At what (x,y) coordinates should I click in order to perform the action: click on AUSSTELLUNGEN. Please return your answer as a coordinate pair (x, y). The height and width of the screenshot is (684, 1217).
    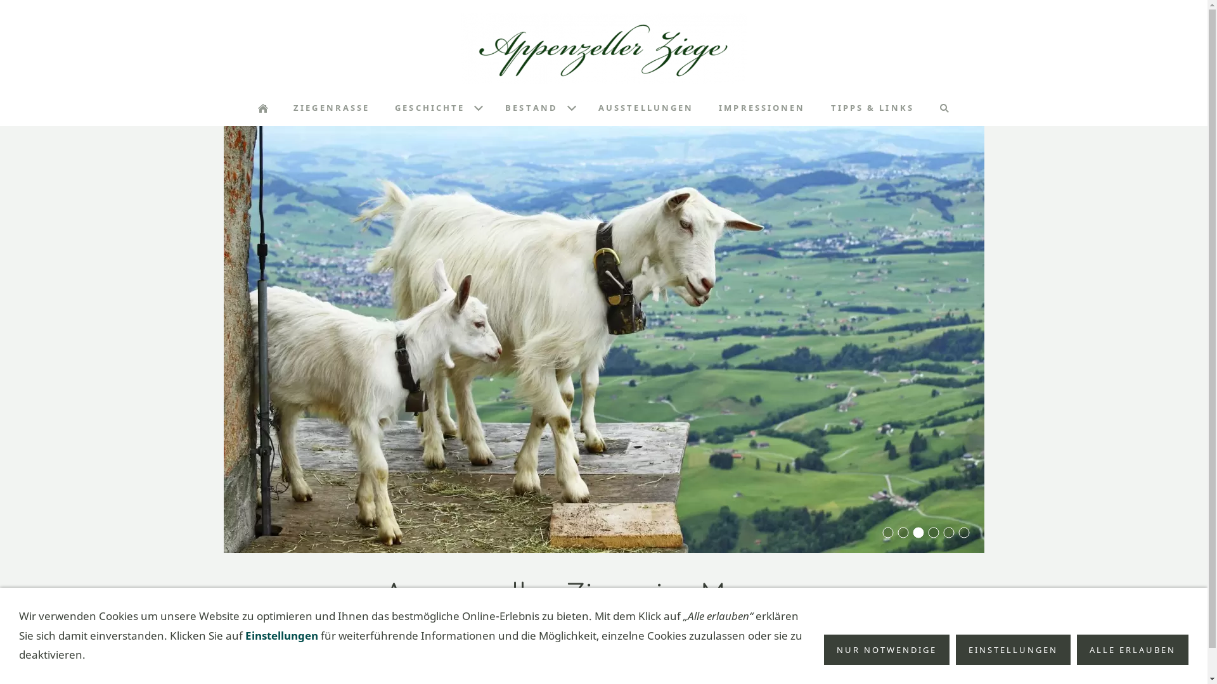
    Looking at the image, I should click on (646, 108).